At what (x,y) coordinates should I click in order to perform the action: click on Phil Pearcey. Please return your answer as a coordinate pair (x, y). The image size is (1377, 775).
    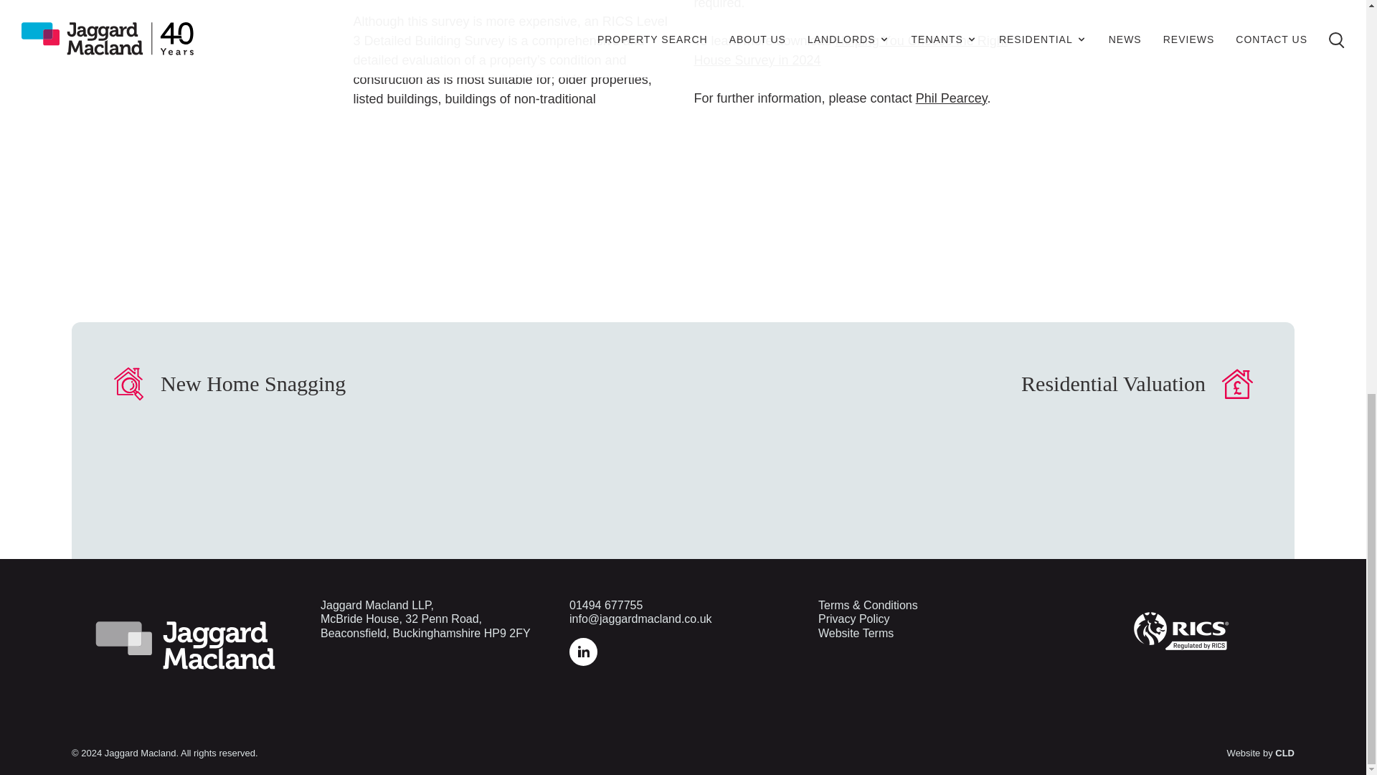
    Looking at the image, I should click on (951, 98).